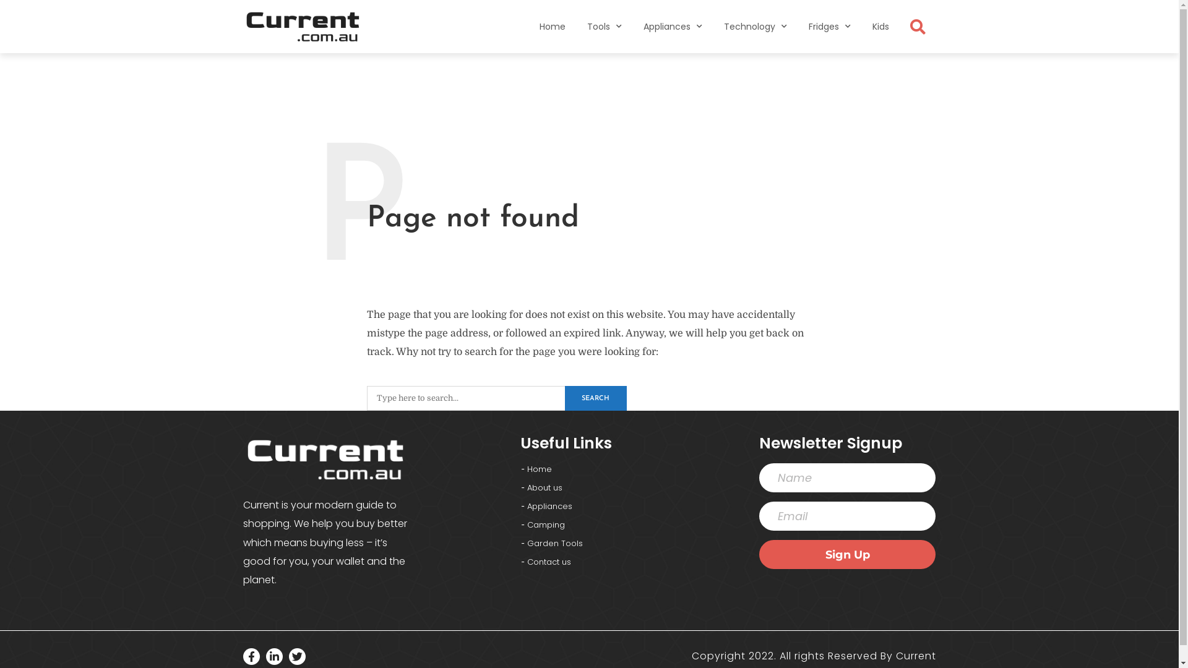 This screenshot has width=1188, height=668. Describe the element at coordinates (848, 554) in the screenshot. I see `Sign Up` at that location.